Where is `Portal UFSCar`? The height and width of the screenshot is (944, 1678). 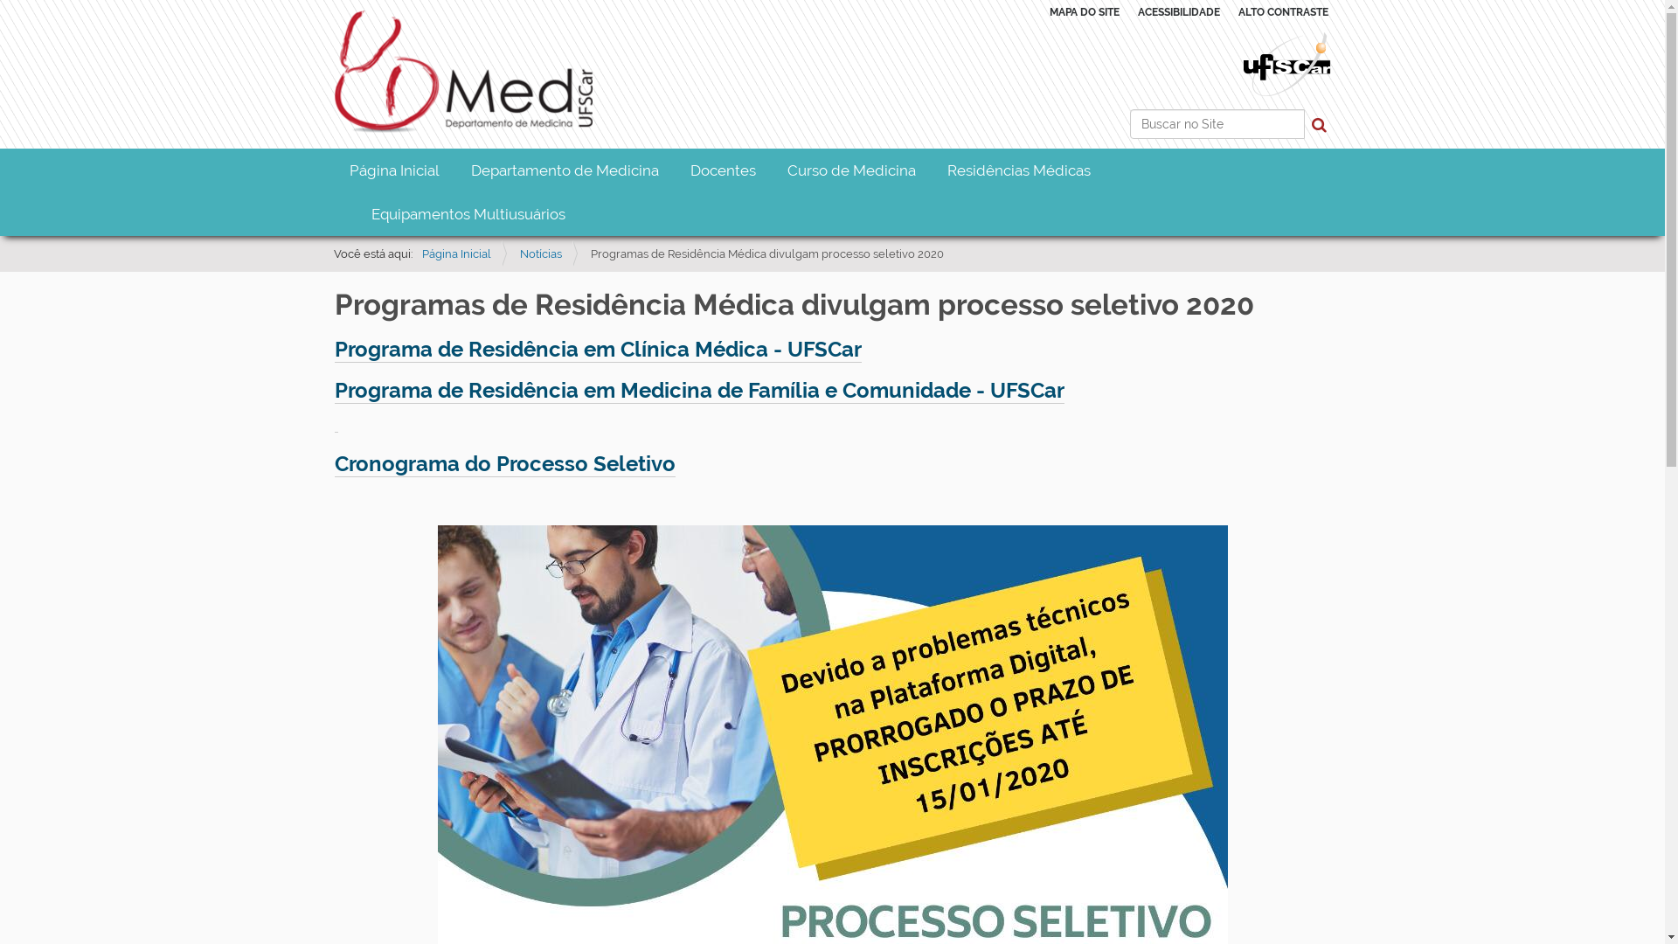 Portal UFSCar is located at coordinates (1286, 63).